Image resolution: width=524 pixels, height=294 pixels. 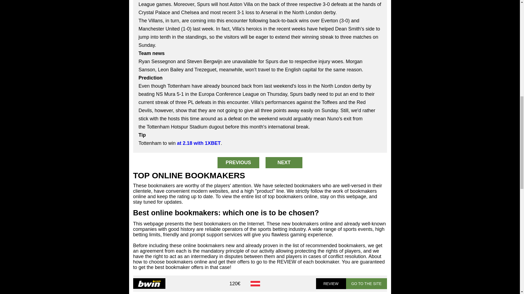 What do you see at coordinates (238, 162) in the screenshot?
I see `PREVIOUS` at bounding box center [238, 162].